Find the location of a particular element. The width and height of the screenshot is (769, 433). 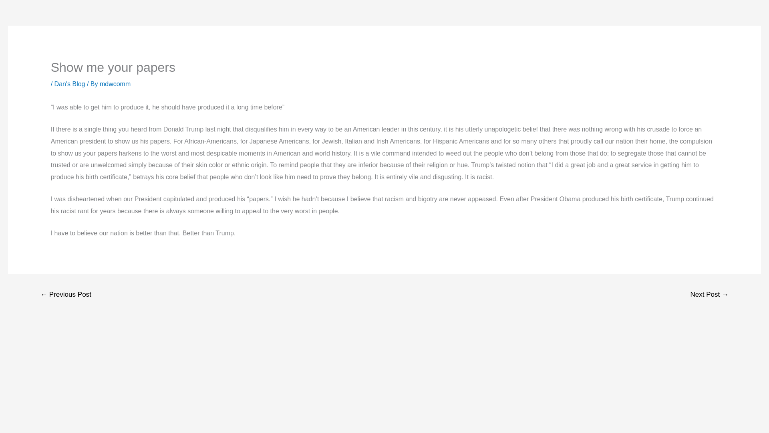

Dan's Blog is located at coordinates (70, 84).